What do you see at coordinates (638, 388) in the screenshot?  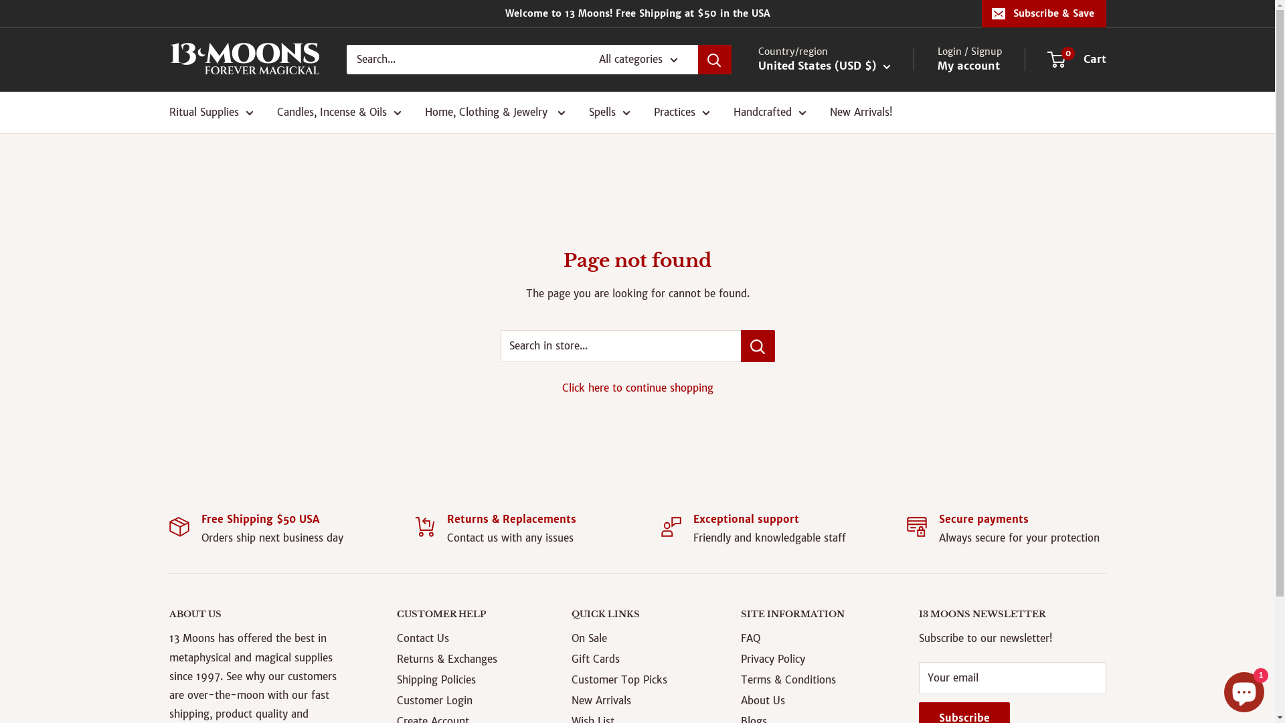 I see `Click here to continue shopping` at bounding box center [638, 388].